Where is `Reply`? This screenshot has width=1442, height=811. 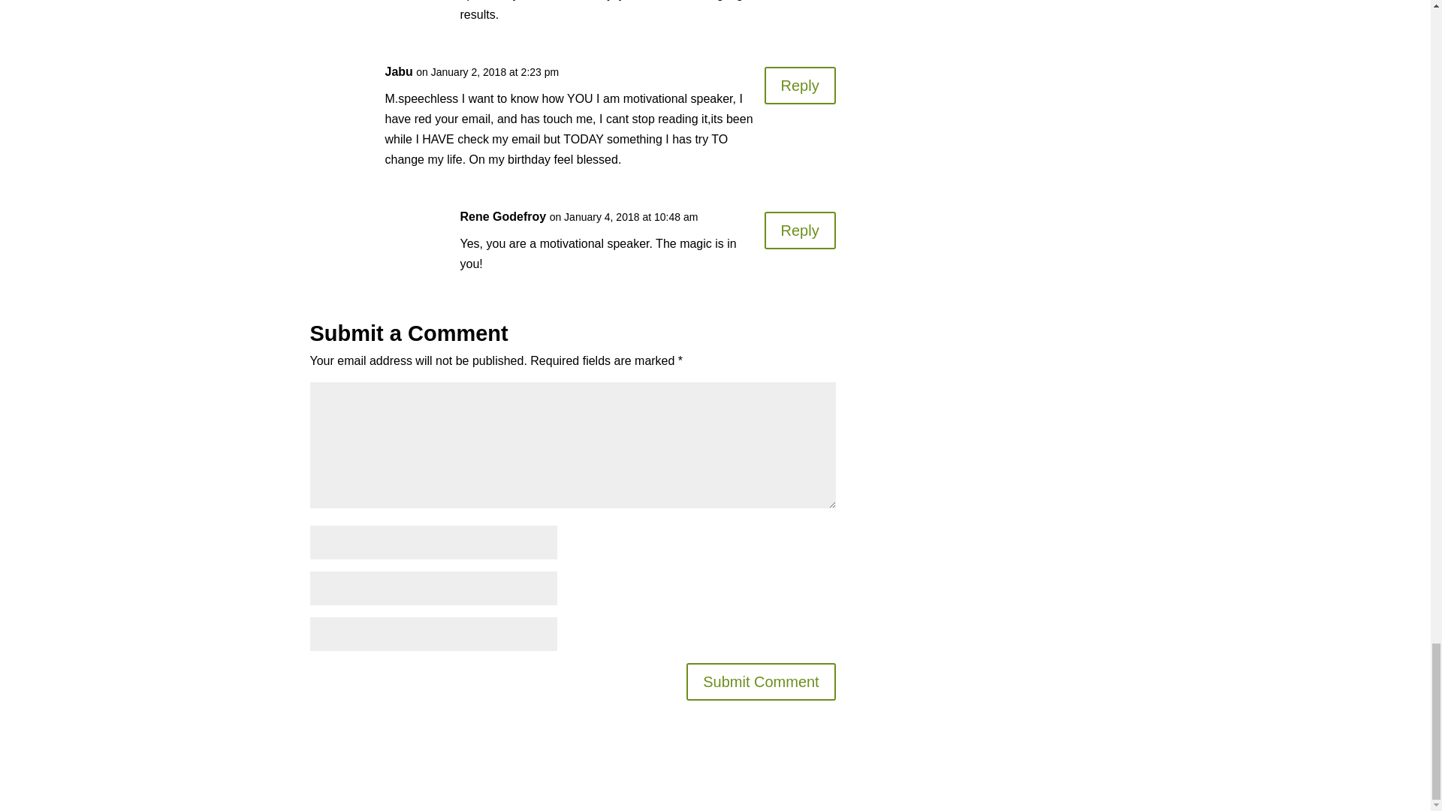 Reply is located at coordinates (800, 86).